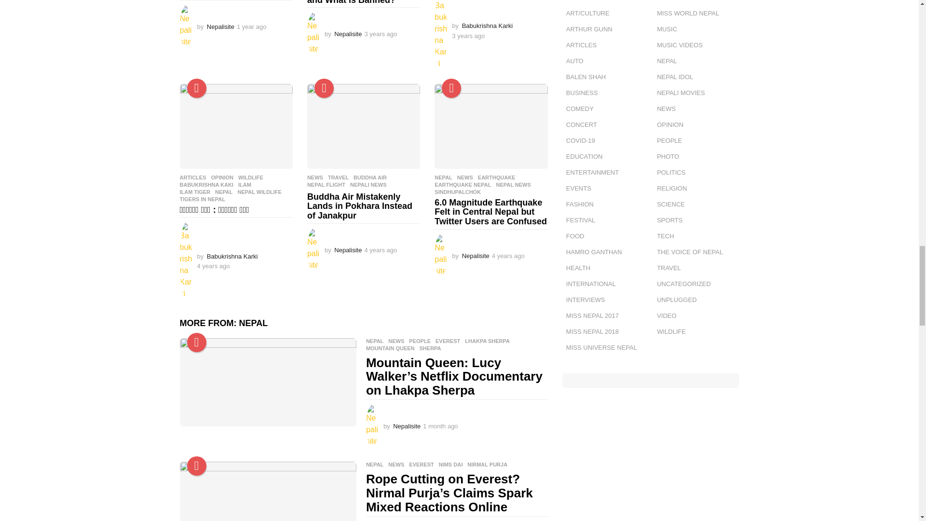 The width and height of the screenshot is (926, 521). Describe the element at coordinates (197, 343) in the screenshot. I see `Trending` at that location.